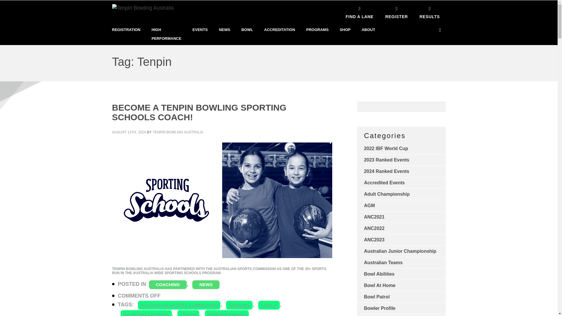 This screenshot has width=562, height=316. I want to click on RESULTS, so click(430, 12).